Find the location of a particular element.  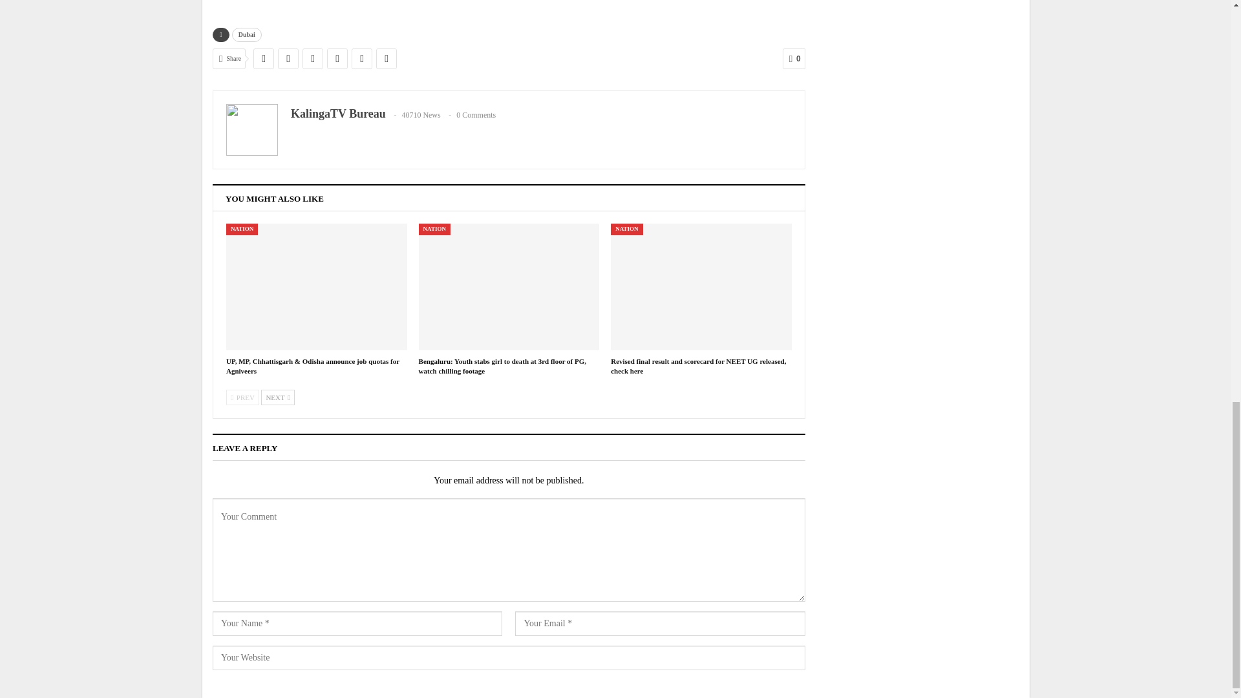

Previous is located at coordinates (242, 397).